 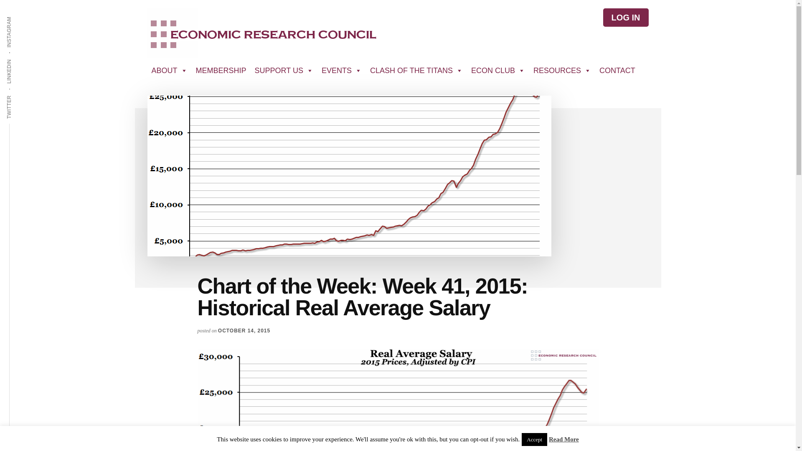 What do you see at coordinates (22, 95) in the screenshot?
I see `TWITTER` at bounding box center [22, 95].